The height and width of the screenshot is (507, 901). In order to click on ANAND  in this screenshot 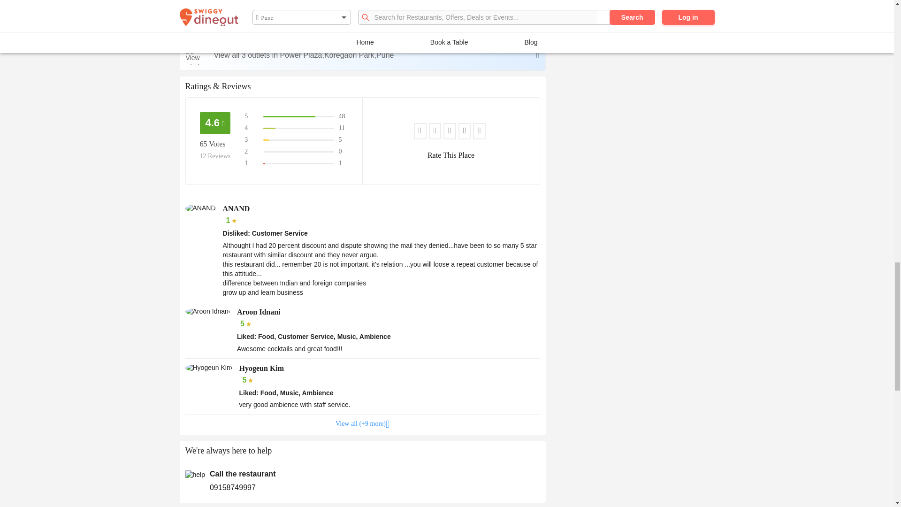, I will do `click(200, 208)`.